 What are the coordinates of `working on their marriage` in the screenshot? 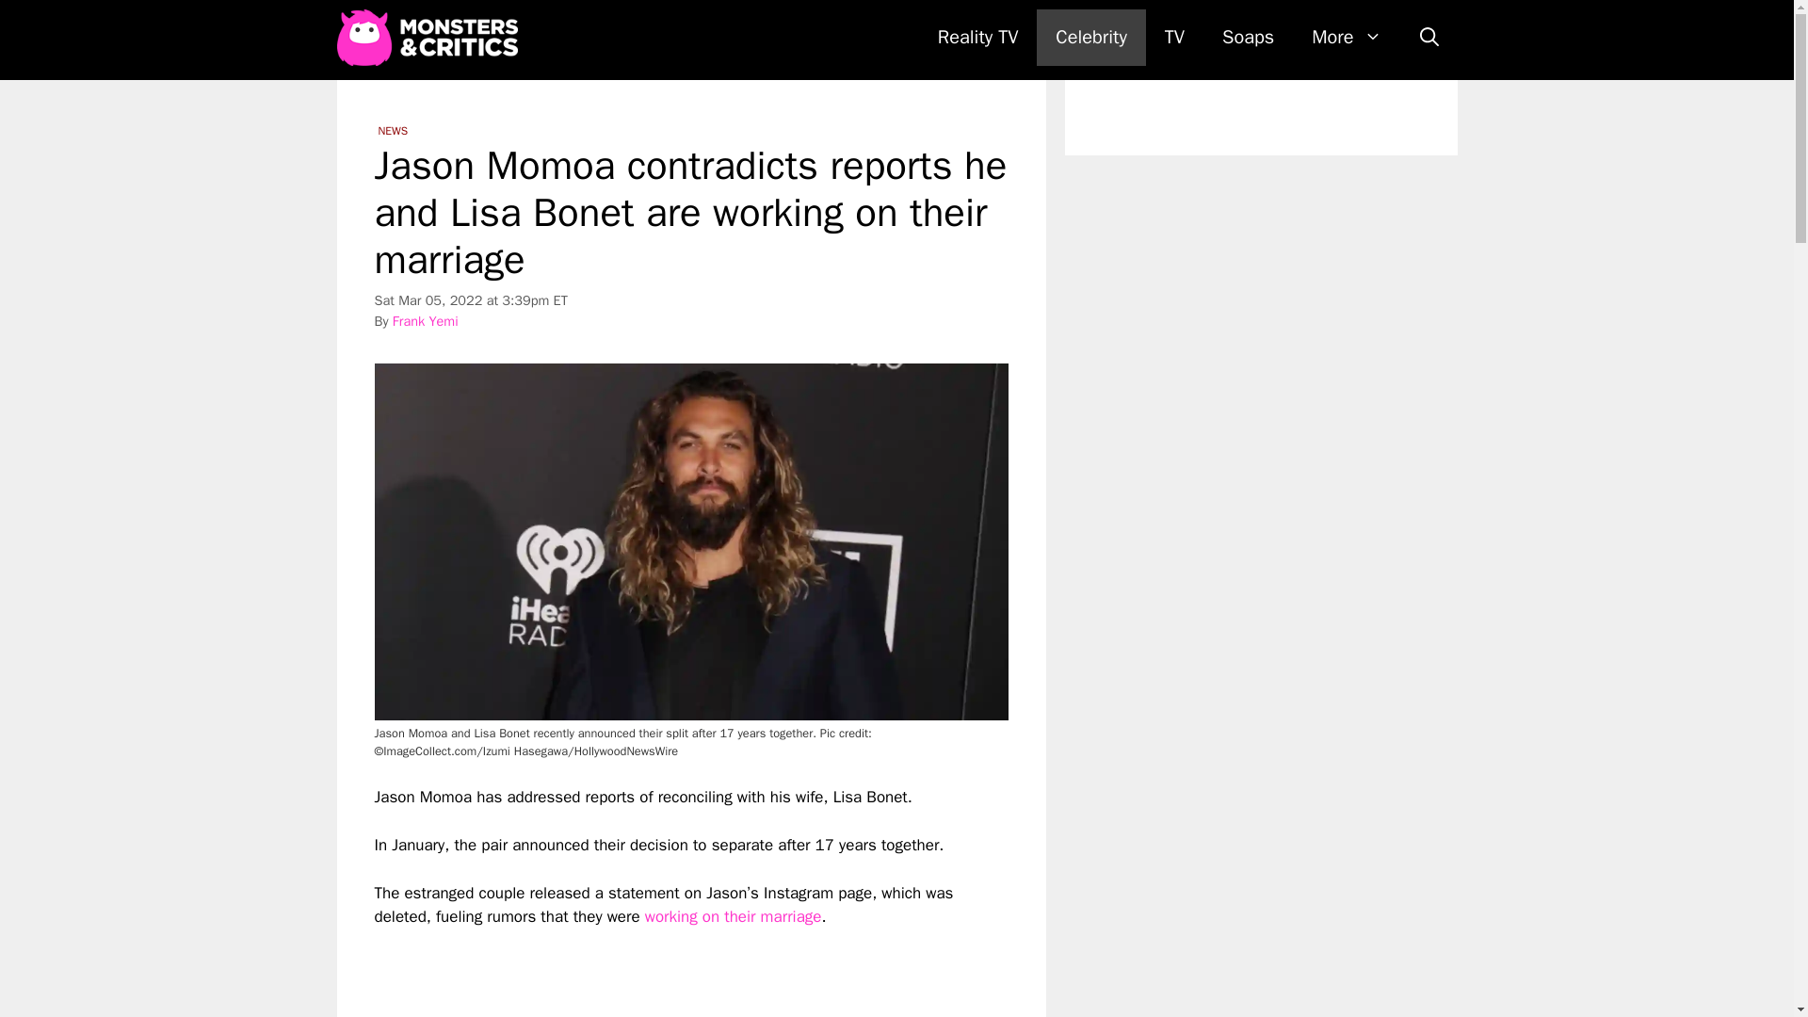 It's located at (734, 916).